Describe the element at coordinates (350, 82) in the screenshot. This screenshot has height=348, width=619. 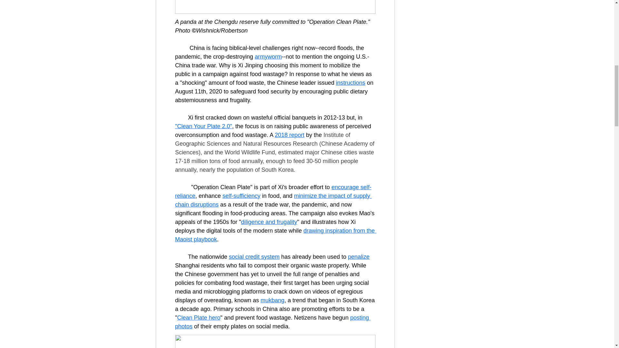
I see `instructions` at that location.